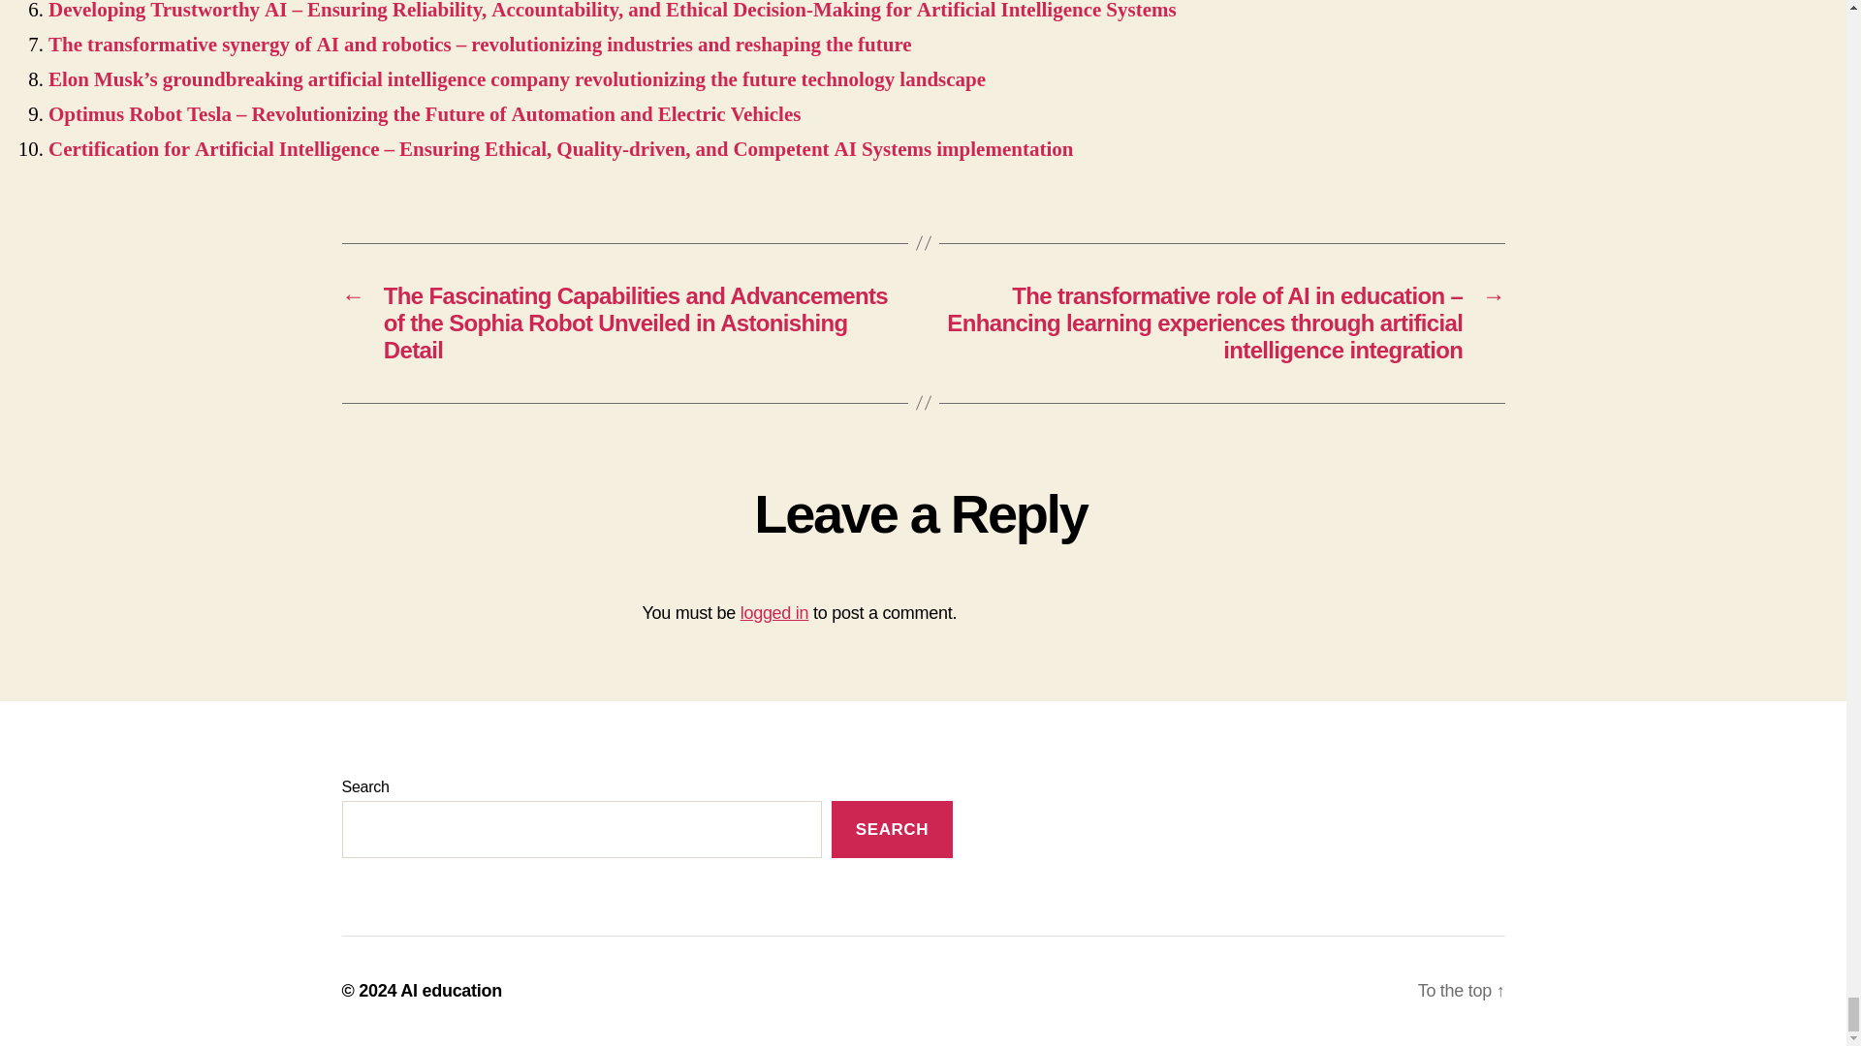 This screenshot has width=1861, height=1046. Describe the element at coordinates (775, 612) in the screenshot. I see `logged in` at that location.